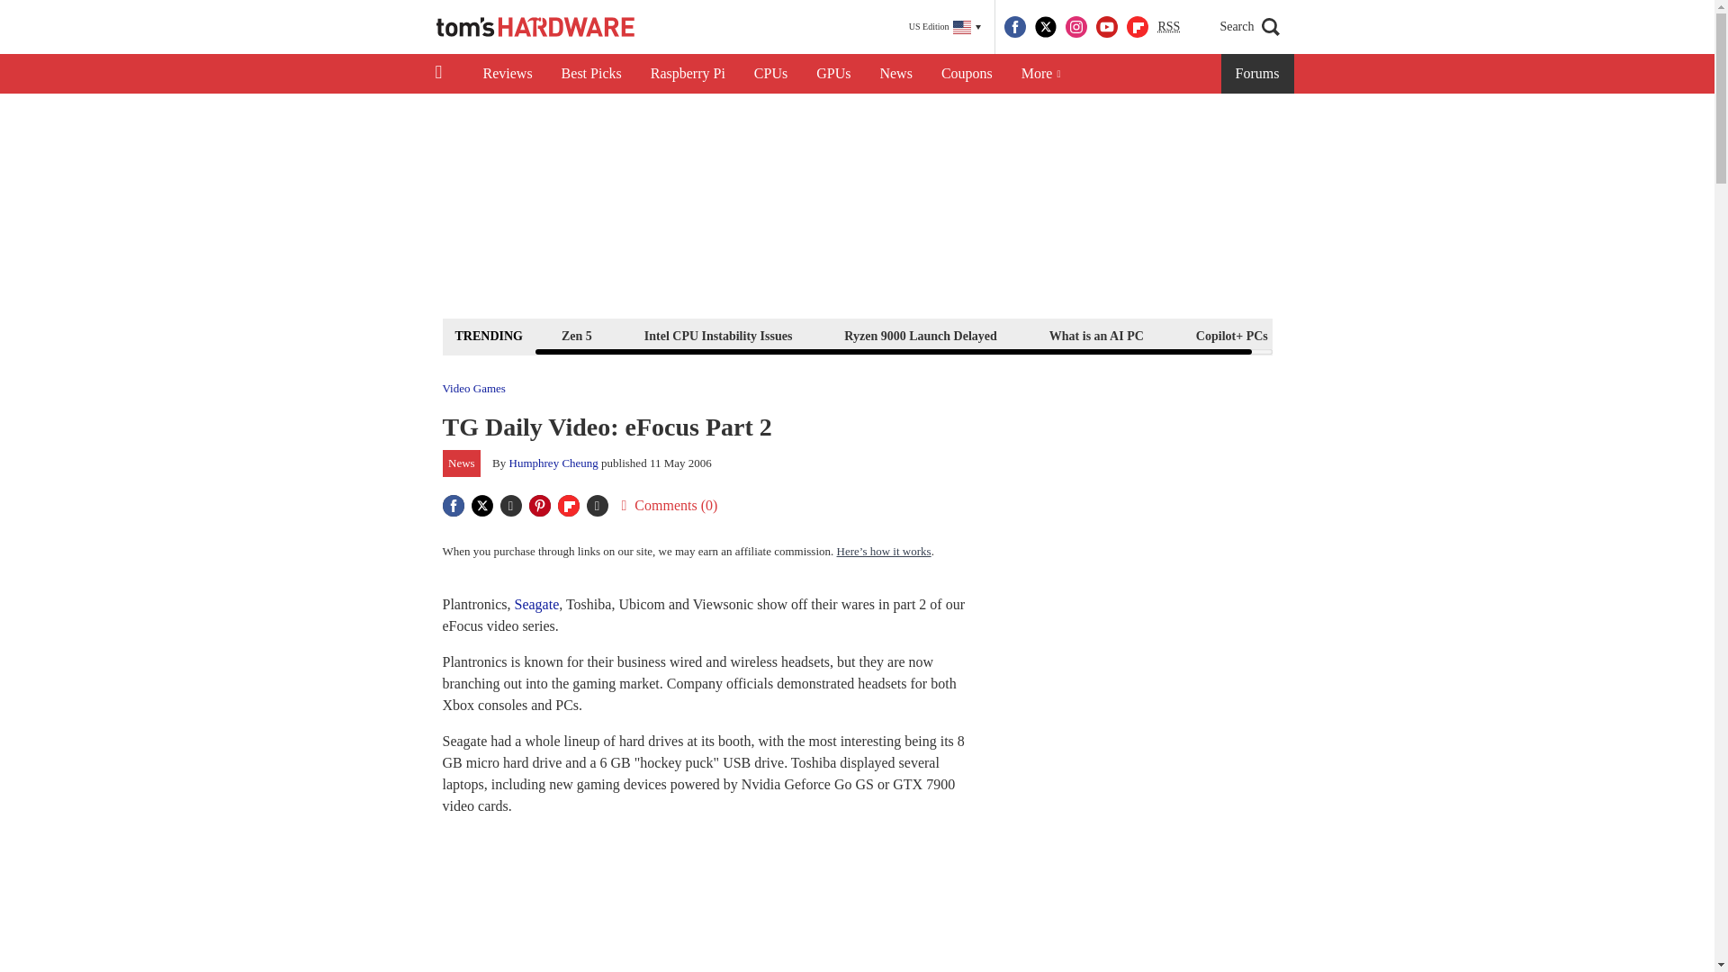 The height and width of the screenshot is (972, 1728). What do you see at coordinates (895, 74) in the screenshot?
I see `News` at bounding box center [895, 74].